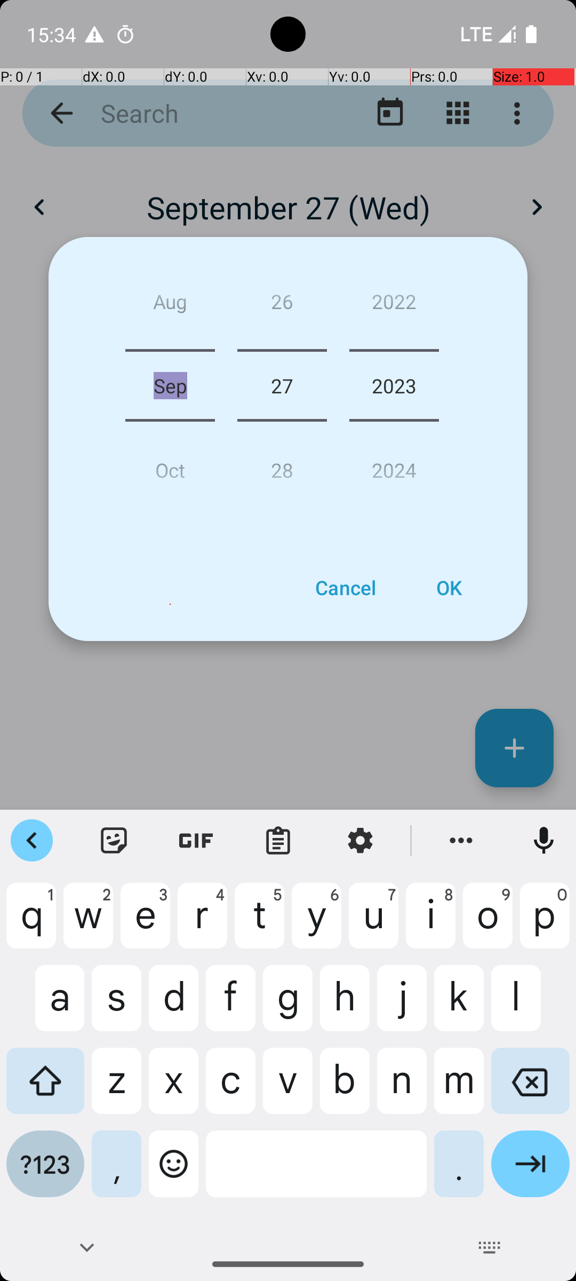  What do you see at coordinates (170, 465) in the screenshot?
I see `Oct` at bounding box center [170, 465].